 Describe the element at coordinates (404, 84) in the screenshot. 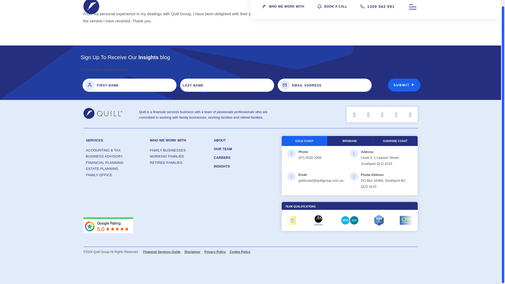

I see `Submit` at that location.